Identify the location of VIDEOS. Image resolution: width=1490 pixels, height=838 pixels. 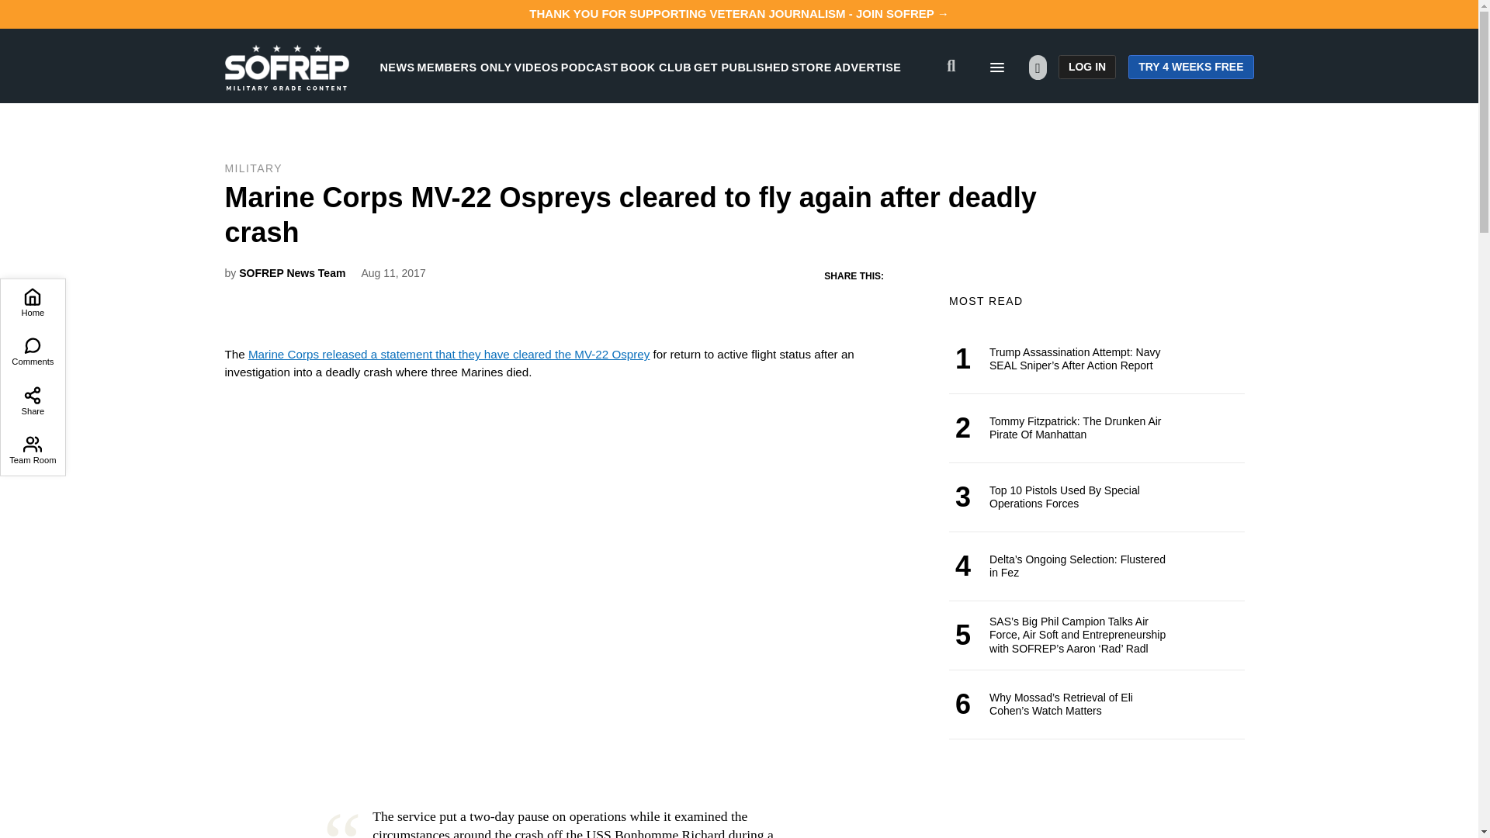
(536, 67).